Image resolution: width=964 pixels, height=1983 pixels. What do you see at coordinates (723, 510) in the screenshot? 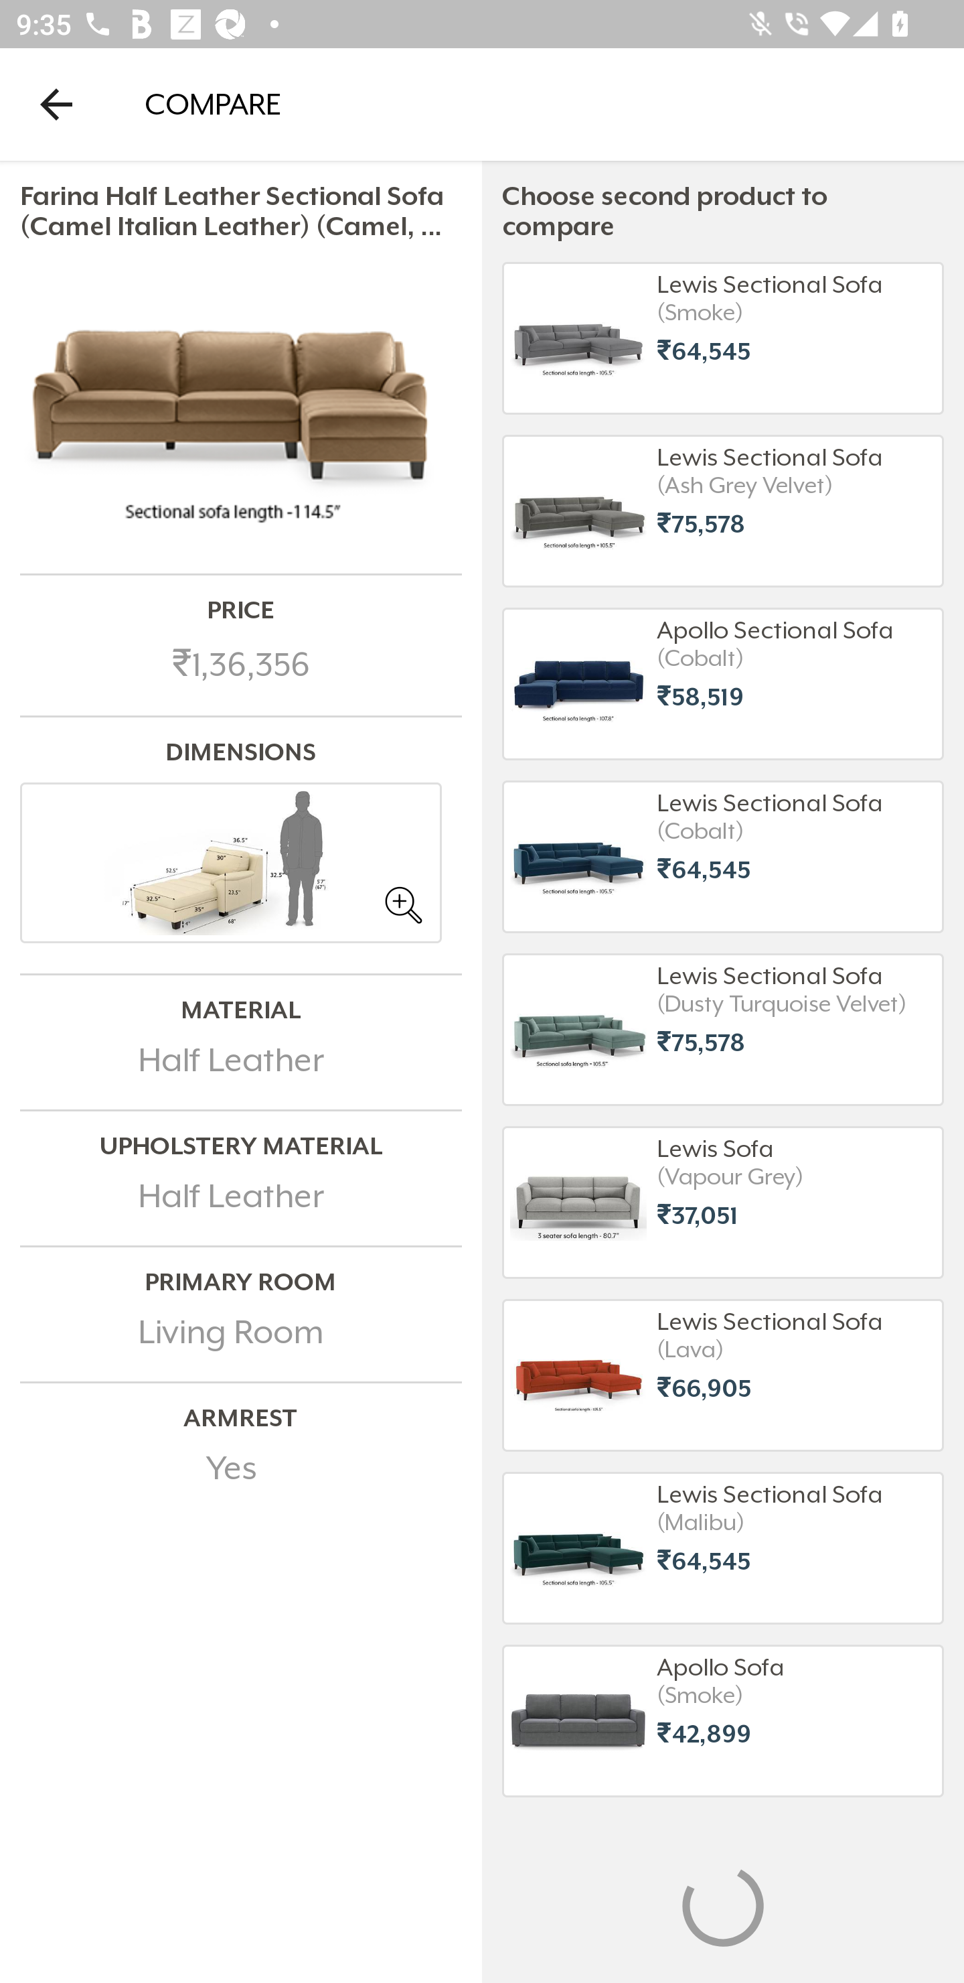
I see `Lewis Sectional Sofa (Ash Grey Velvet) ₹75,578` at bounding box center [723, 510].